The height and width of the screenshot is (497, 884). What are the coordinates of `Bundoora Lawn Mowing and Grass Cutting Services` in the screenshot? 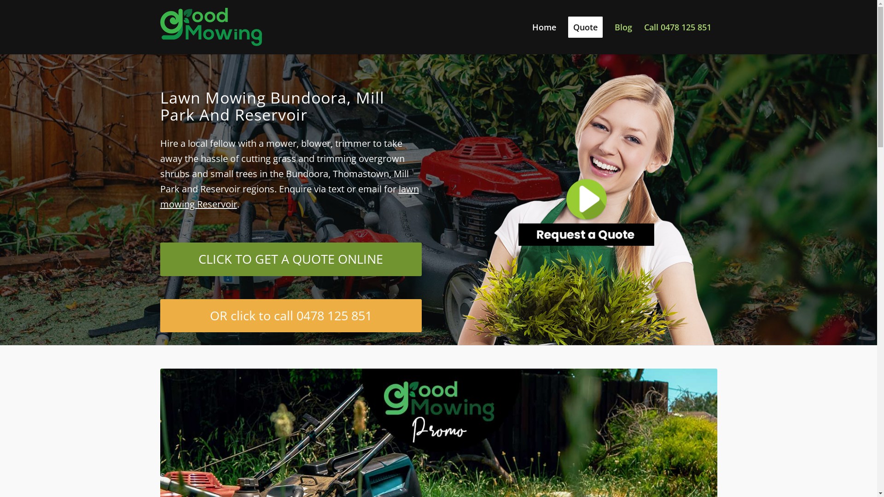 It's located at (587, 199).